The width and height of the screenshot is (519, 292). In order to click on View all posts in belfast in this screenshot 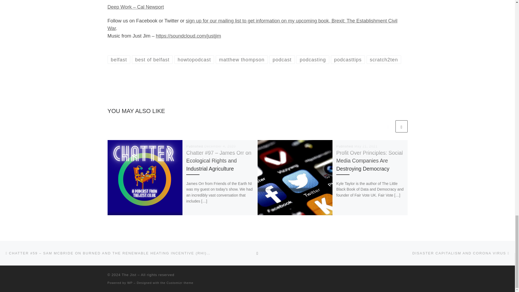, I will do `click(119, 59)`.